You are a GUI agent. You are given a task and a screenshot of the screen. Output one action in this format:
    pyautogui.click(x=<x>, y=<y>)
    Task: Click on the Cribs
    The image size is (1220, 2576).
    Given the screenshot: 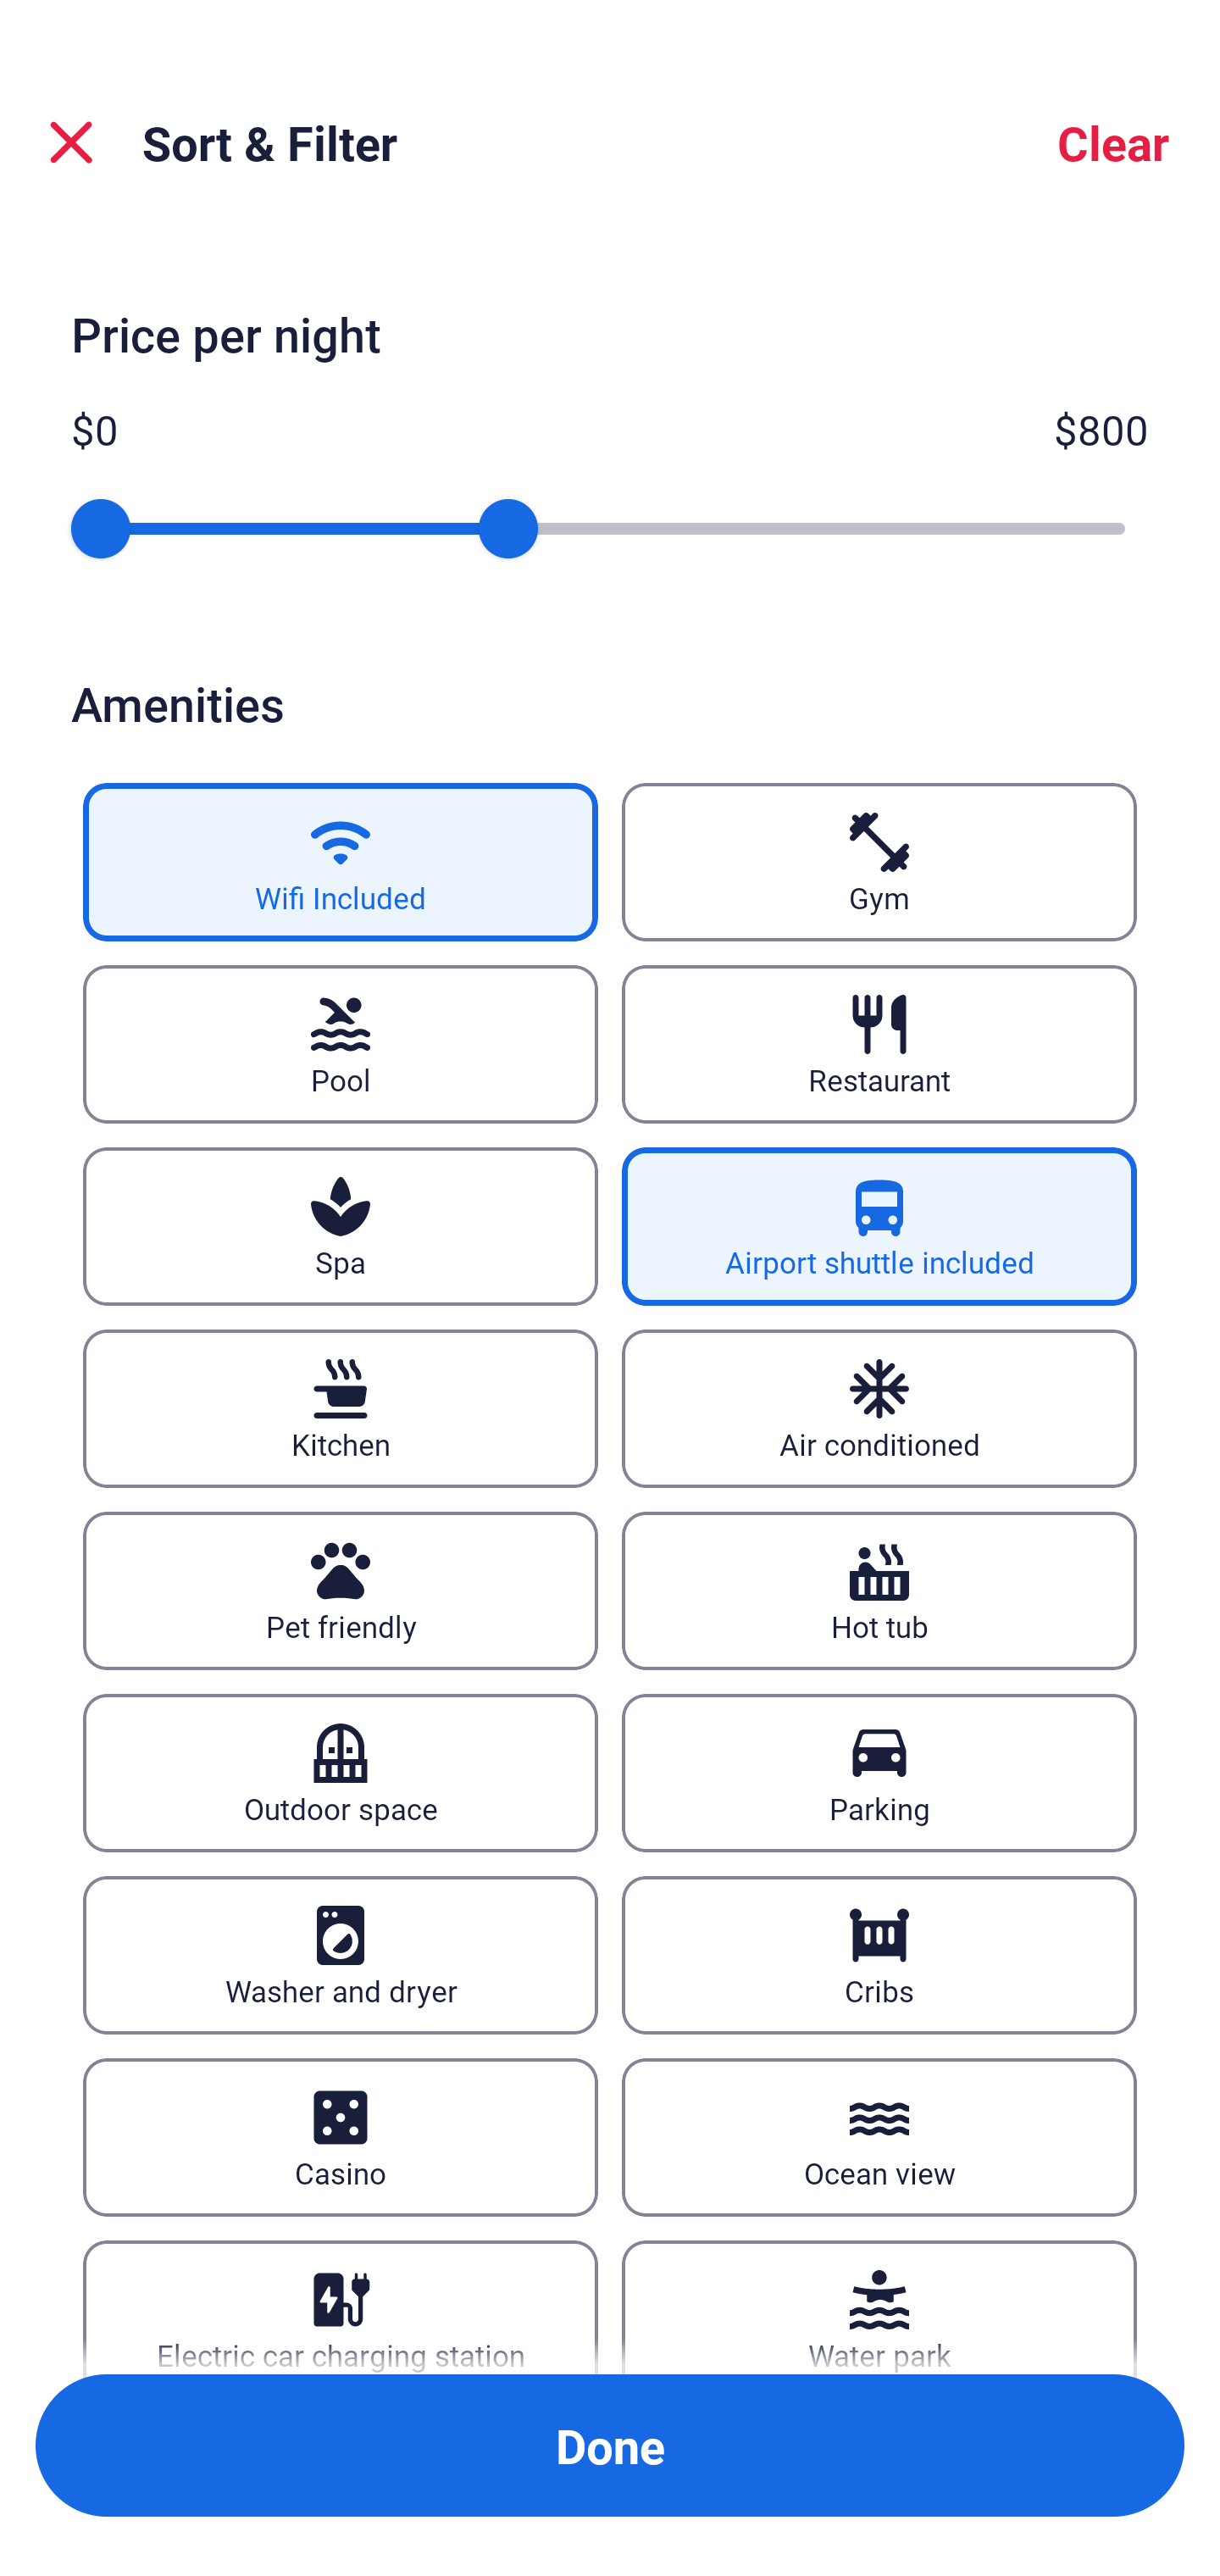 What is the action you would take?
    pyautogui.click(x=879, y=1955)
    